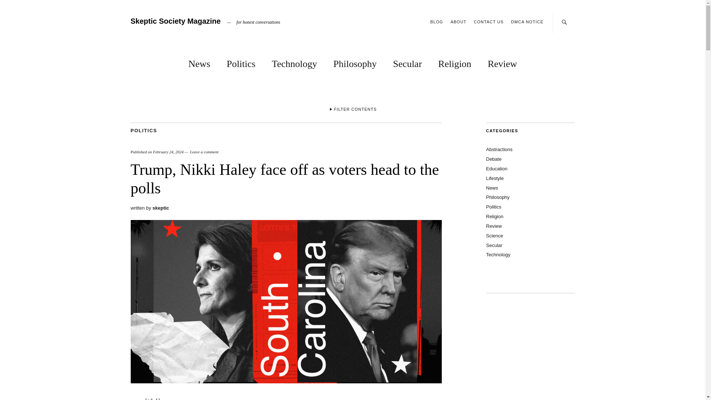 This screenshot has width=711, height=400. Describe the element at coordinates (489, 21) in the screenshot. I see `CONTACT US` at that location.